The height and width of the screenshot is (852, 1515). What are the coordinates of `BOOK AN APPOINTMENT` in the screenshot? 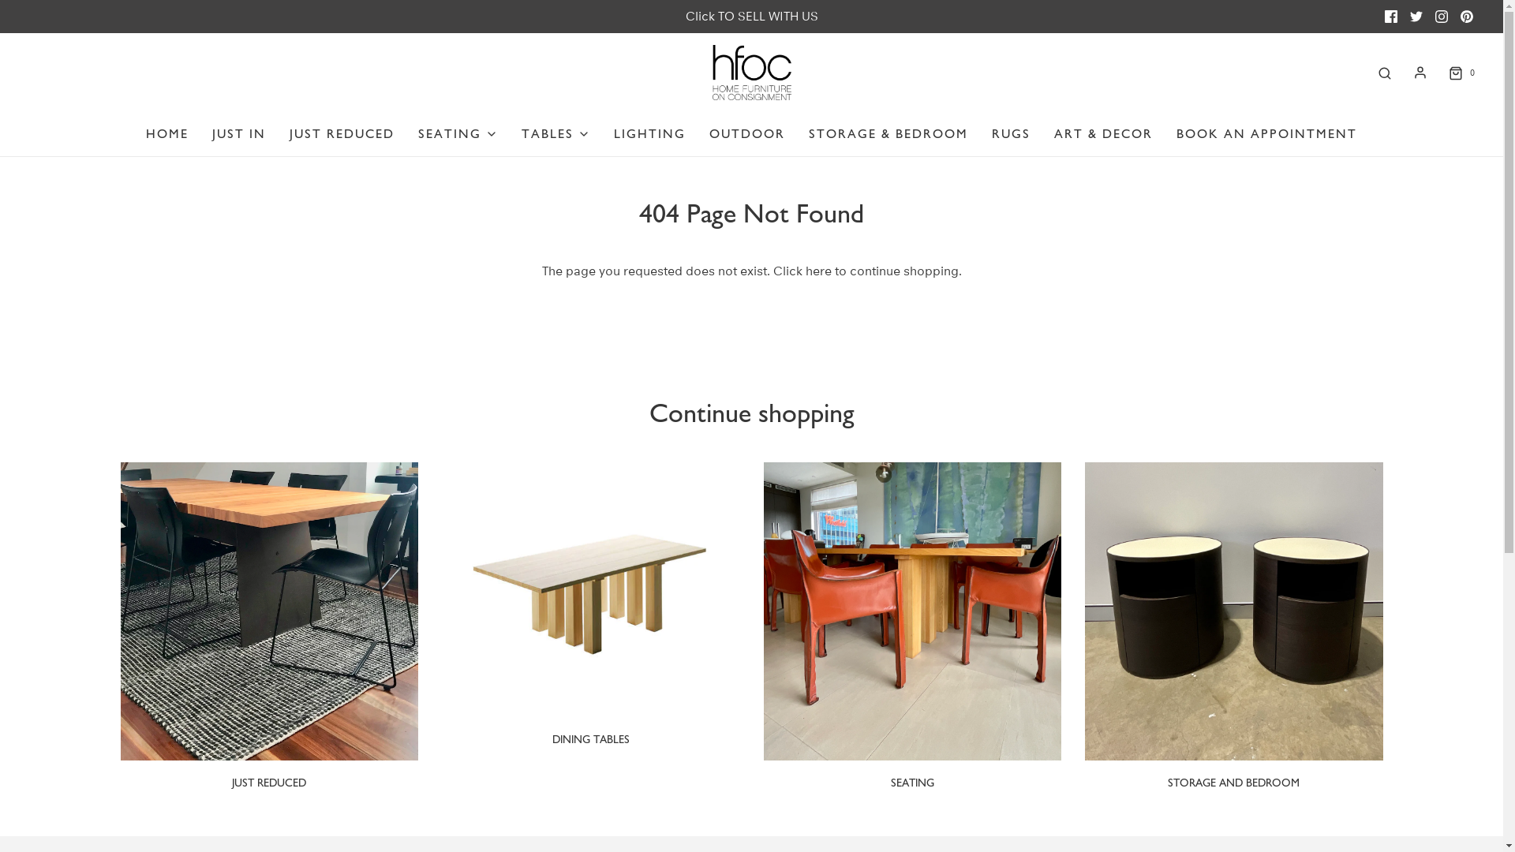 It's located at (1267, 134).